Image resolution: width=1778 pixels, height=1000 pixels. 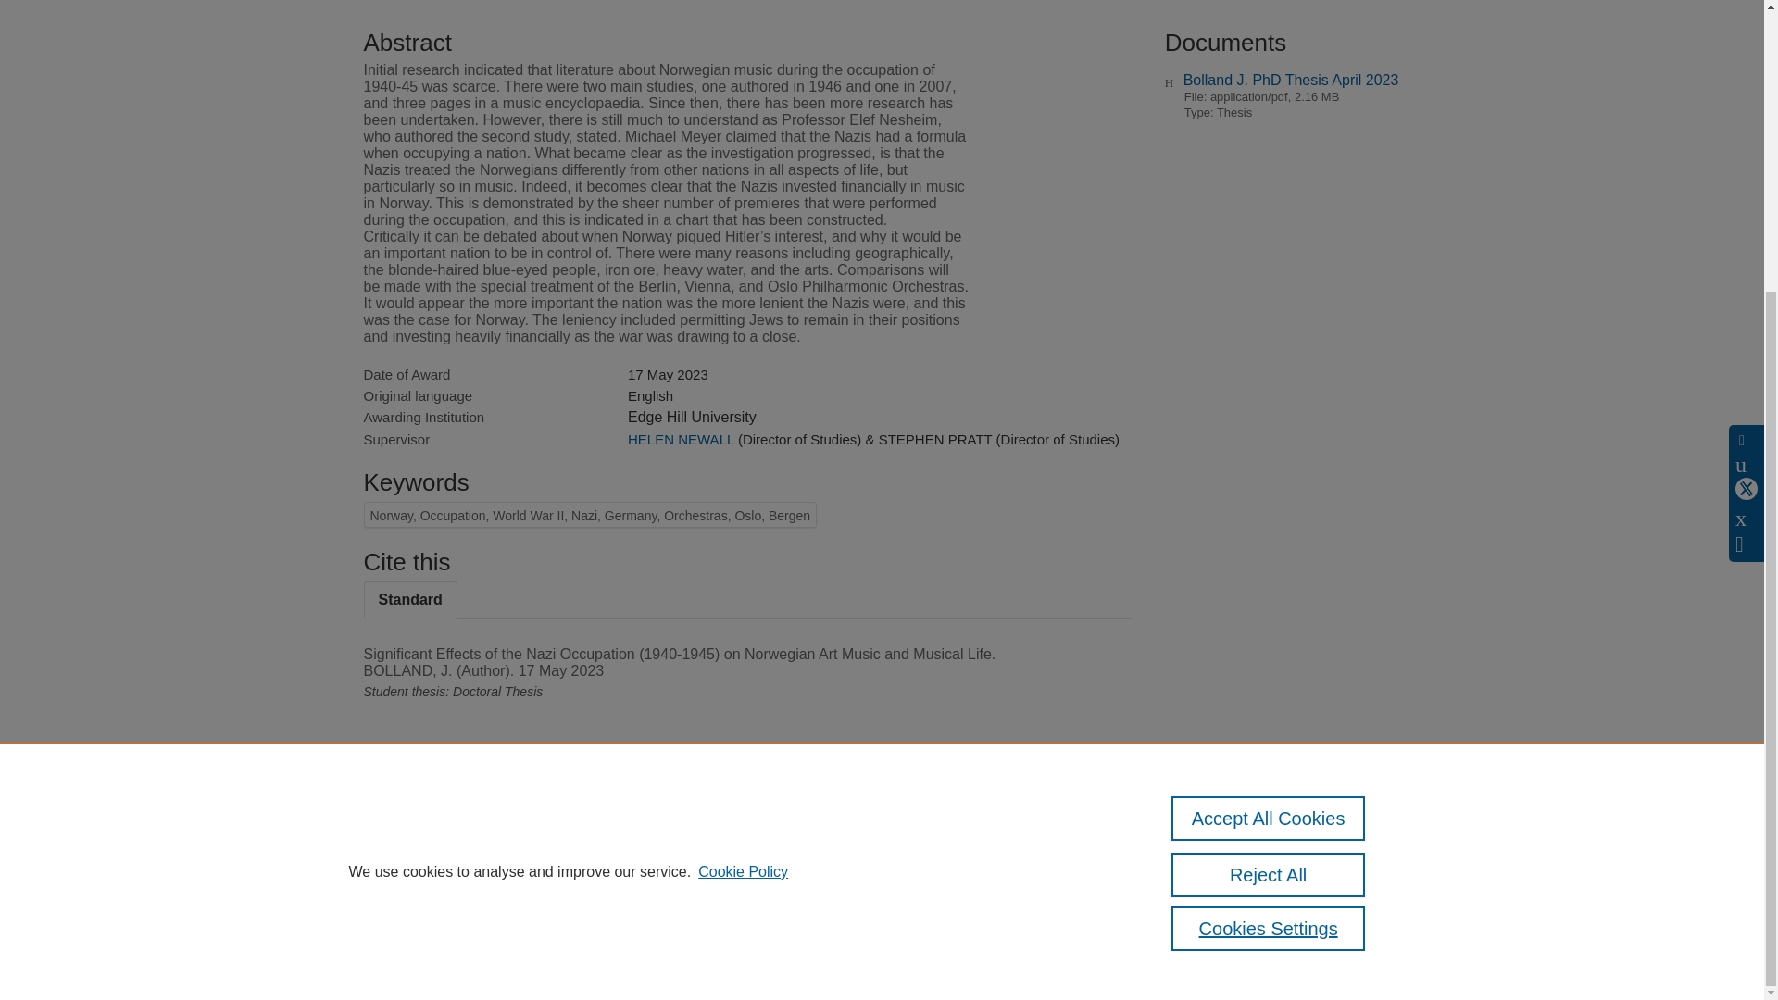 I want to click on Cookies Settings, so click(x=407, y=913).